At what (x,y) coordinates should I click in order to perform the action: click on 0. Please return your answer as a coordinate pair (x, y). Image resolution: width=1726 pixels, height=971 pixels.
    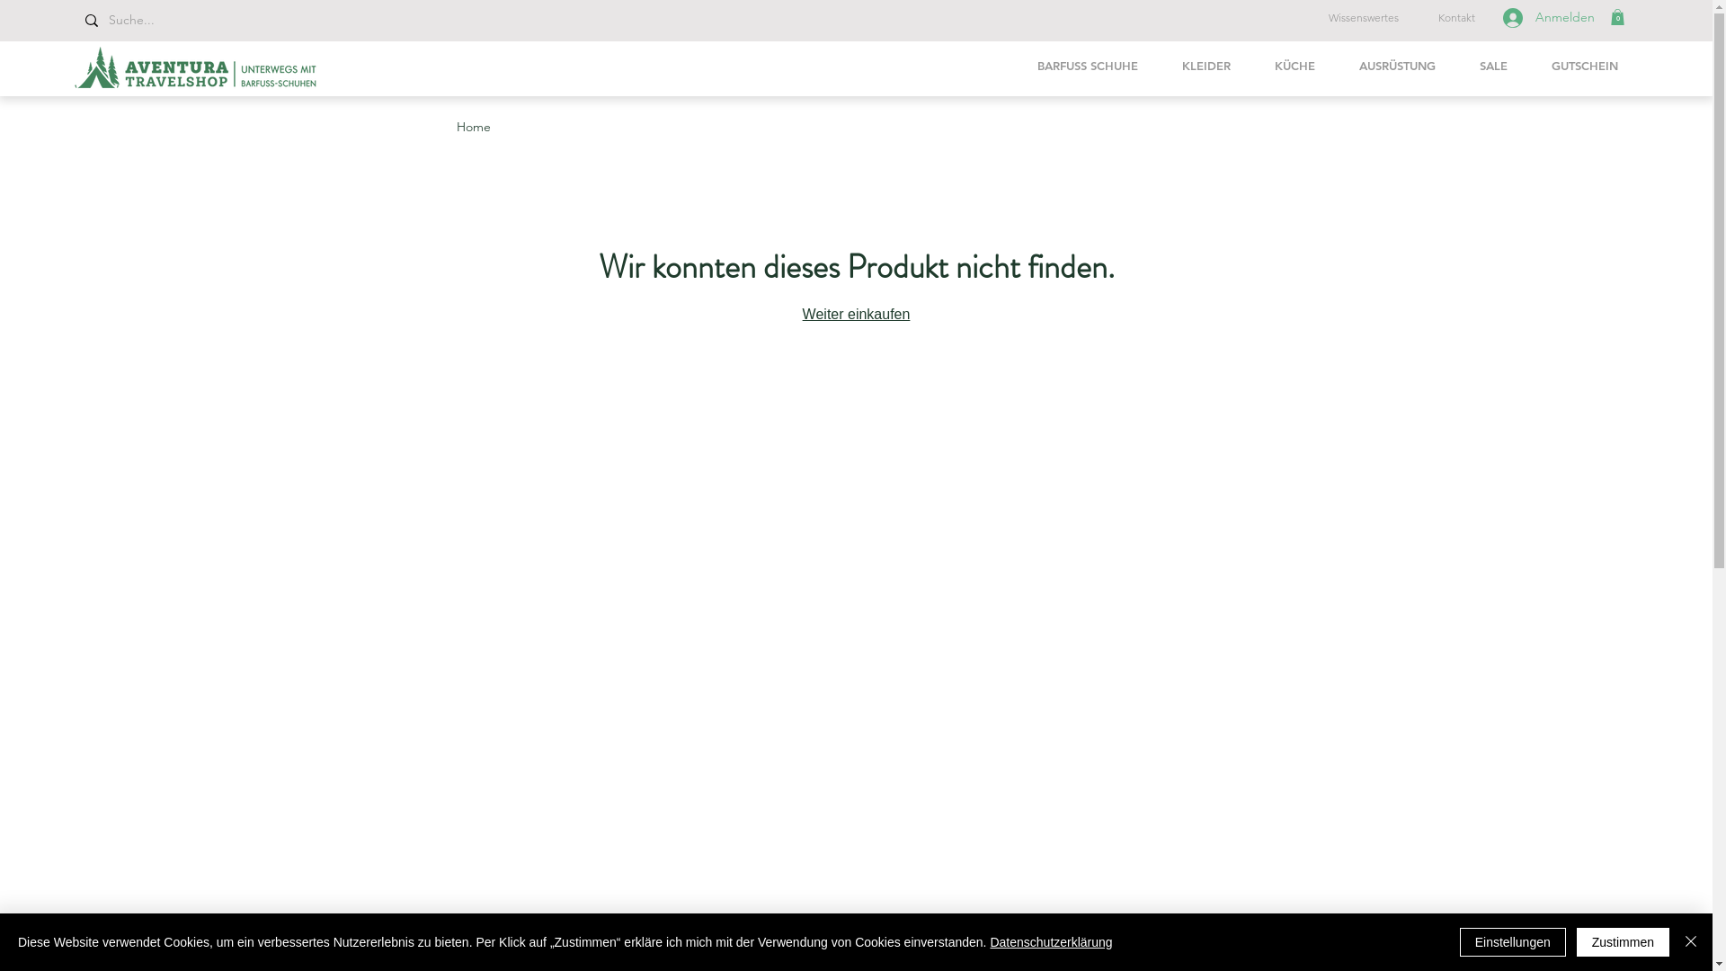
    Looking at the image, I should click on (1618, 17).